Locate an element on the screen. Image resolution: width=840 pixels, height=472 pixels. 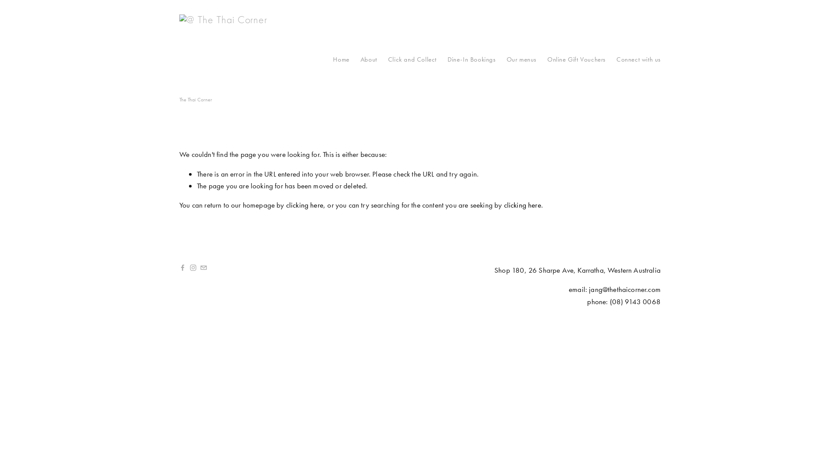
Home is located at coordinates (341, 59).